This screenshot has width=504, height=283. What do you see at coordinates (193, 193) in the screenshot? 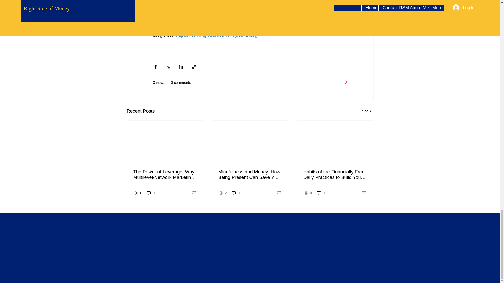
I see `Post not marked as liked` at bounding box center [193, 193].